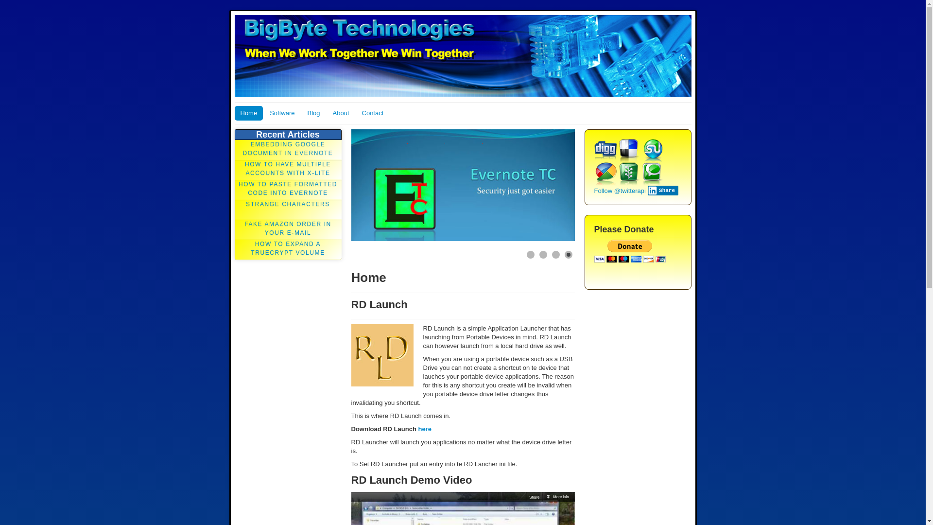  Describe the element at coordinates (288, 229) in the screenshot. I see `FAKE AMAZON ORDER IN YOUR E-MAIL` at that location.